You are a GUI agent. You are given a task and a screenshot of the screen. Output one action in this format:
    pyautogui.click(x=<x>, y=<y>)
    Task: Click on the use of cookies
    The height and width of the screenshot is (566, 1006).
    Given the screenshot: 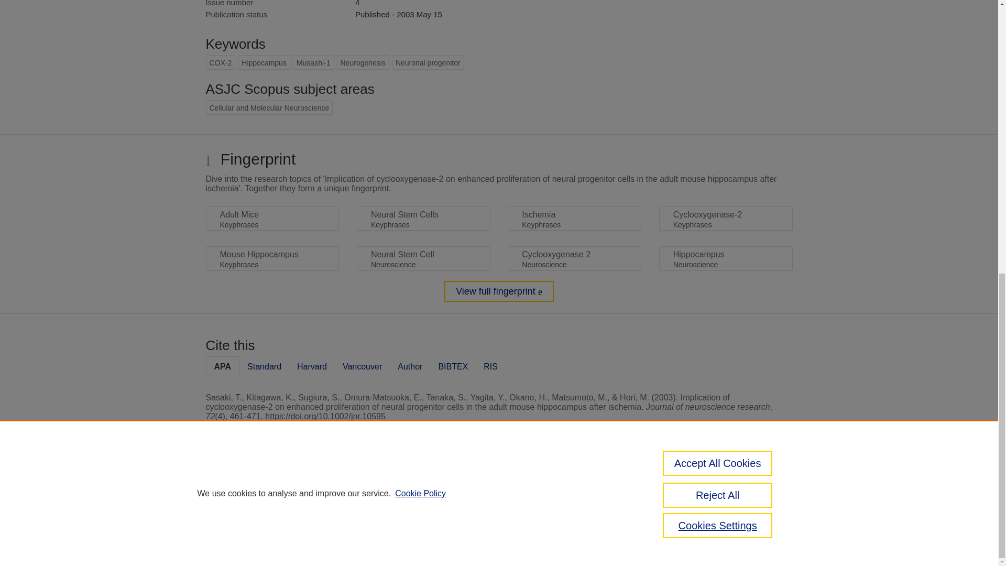 What is the action you would take?
    pyautogui.click(x=550, y=525)
    